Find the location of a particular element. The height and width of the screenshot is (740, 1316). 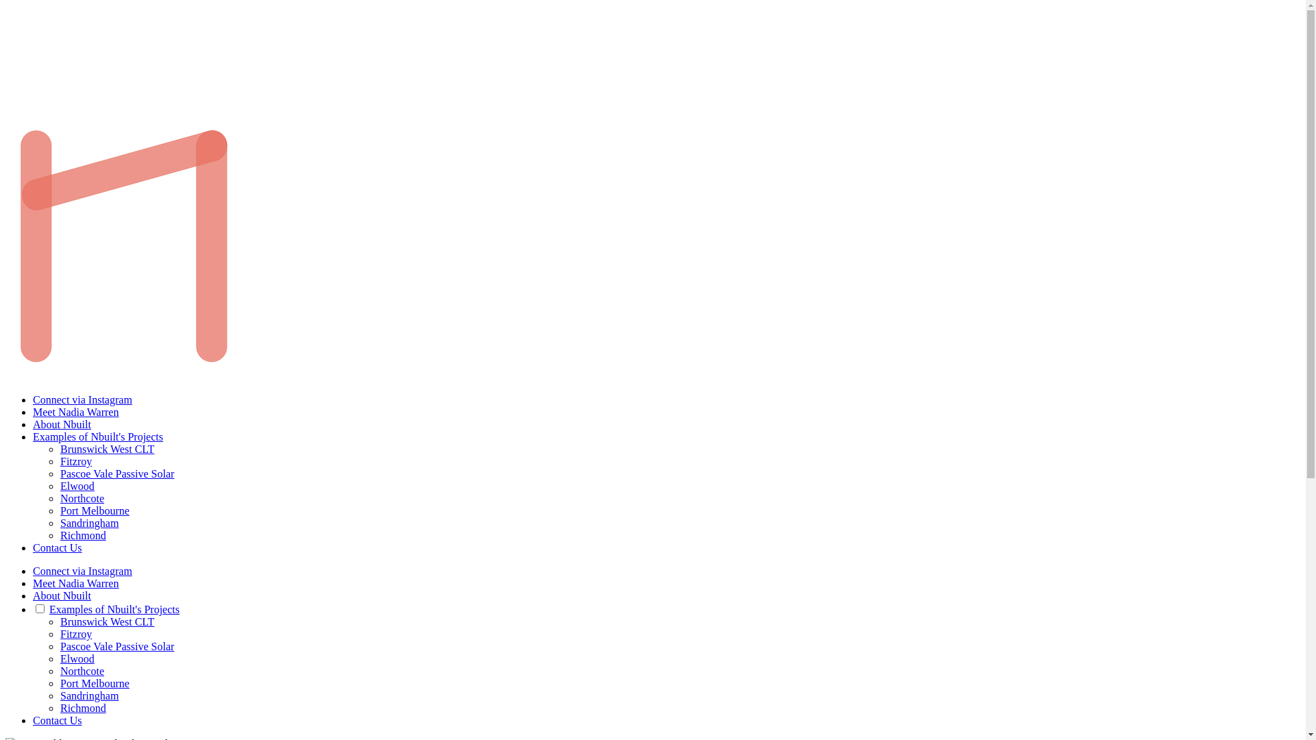

Meet Nadia Warren is located at coordinates (75, 412).